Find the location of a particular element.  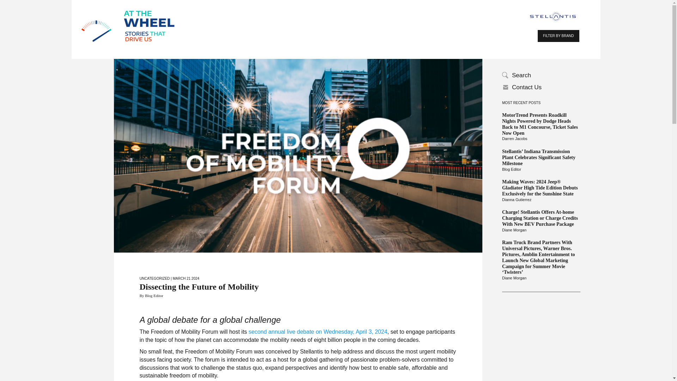

Search is located at coordinates (541, 75).